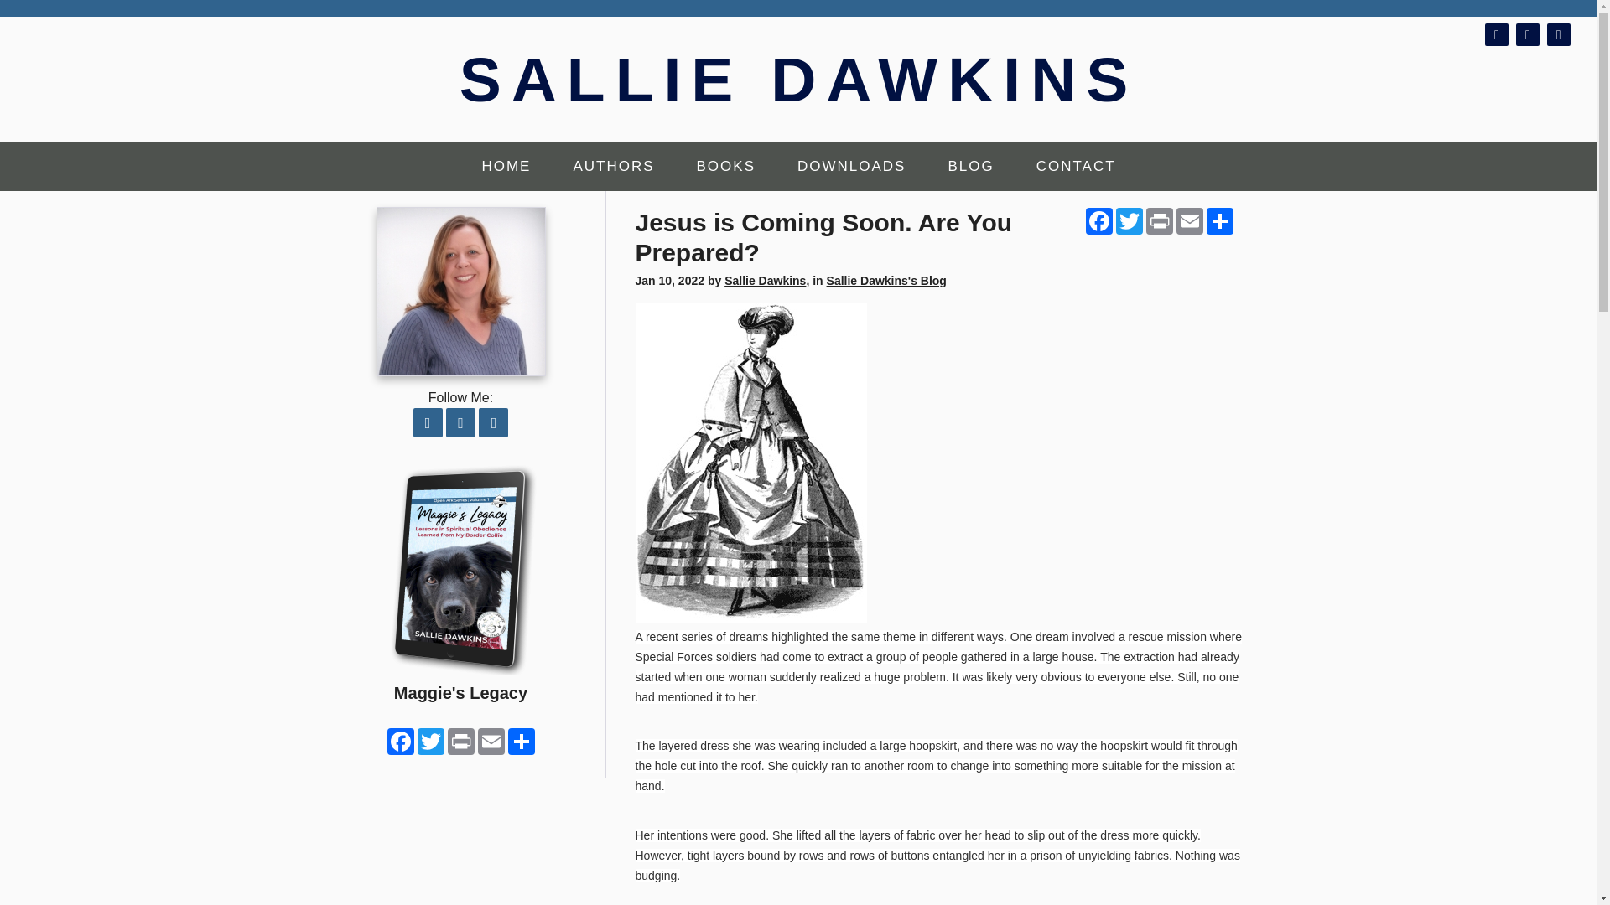 The image size is (1610, 905). What do you see at coordinates (613, 166) in the screenshot?
I see `AUTHORS` at bounding box center [613, 166].